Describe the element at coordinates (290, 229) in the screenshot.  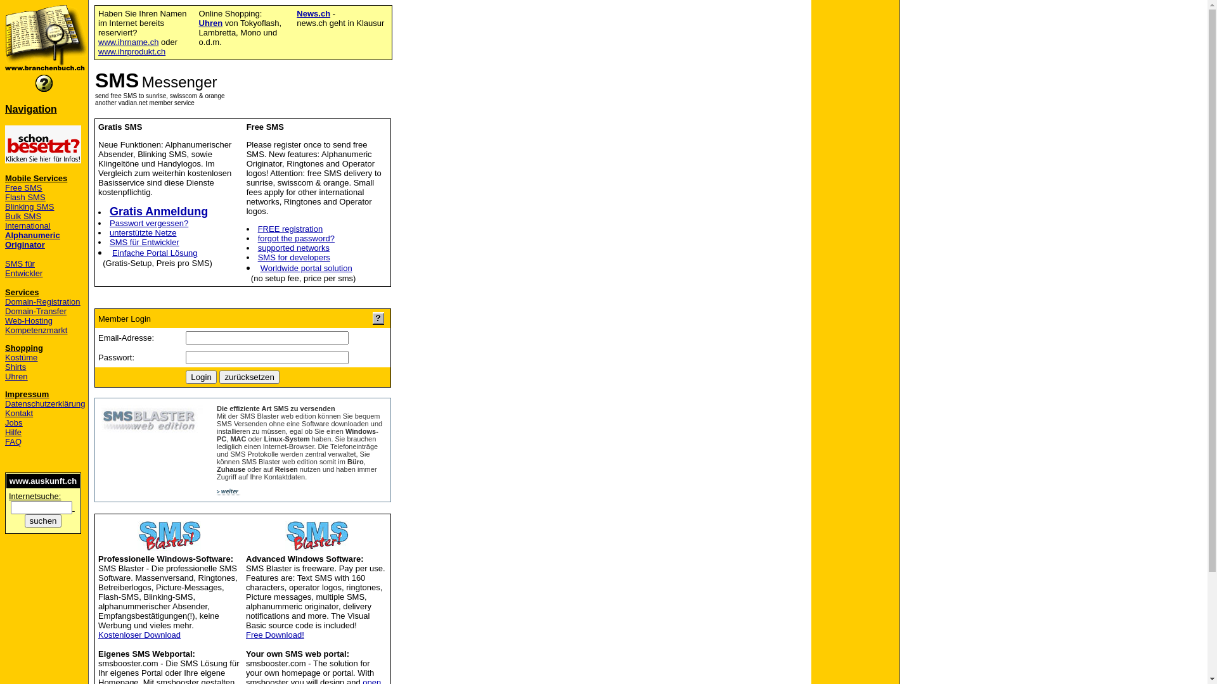
I see `FREE registration` at that location.